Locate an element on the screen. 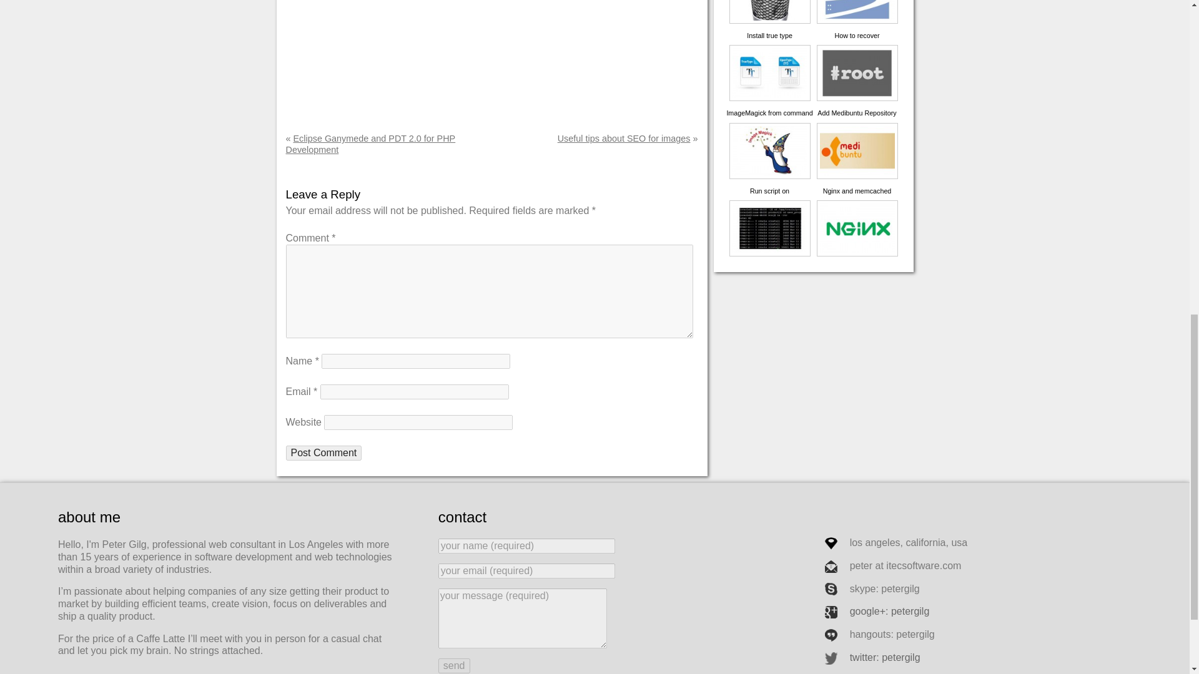 Image resolution: width=1199 pixels, height=674 pixels. How to recover is located at coordinates (856, 54).